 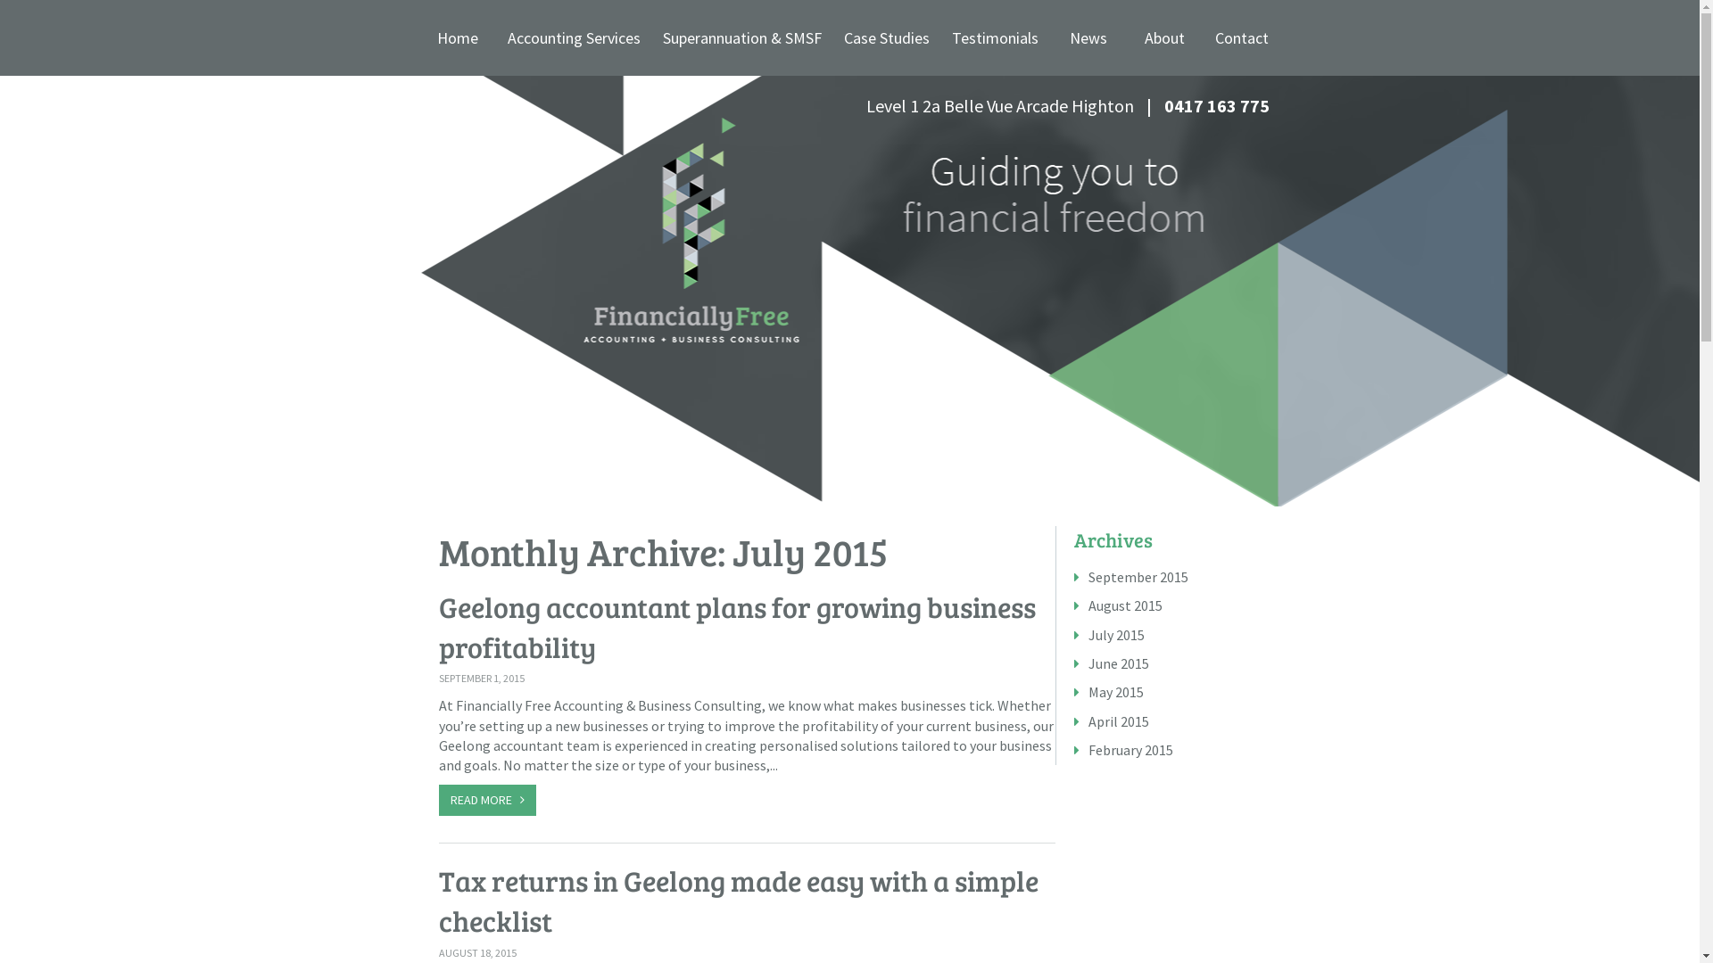 What do you see at coordinates (457, 37) in the screenshot?
I see `Home` at bounding box center [457, 37].